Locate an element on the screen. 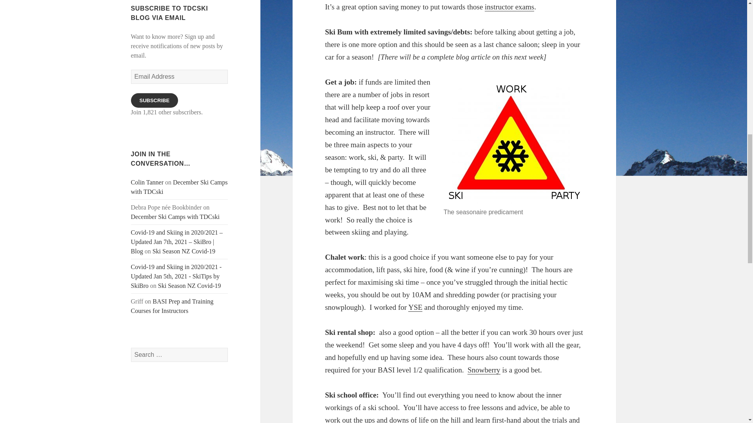  Colin Tanner is located at coordinates (147, 182).